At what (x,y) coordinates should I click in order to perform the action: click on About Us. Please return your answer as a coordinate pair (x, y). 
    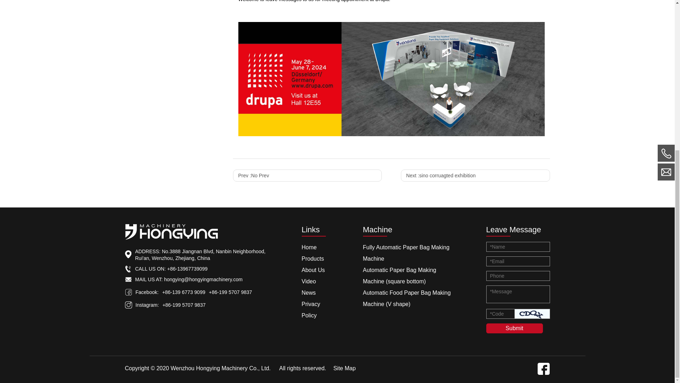
    Looking at the image, I should click on (313, 270).